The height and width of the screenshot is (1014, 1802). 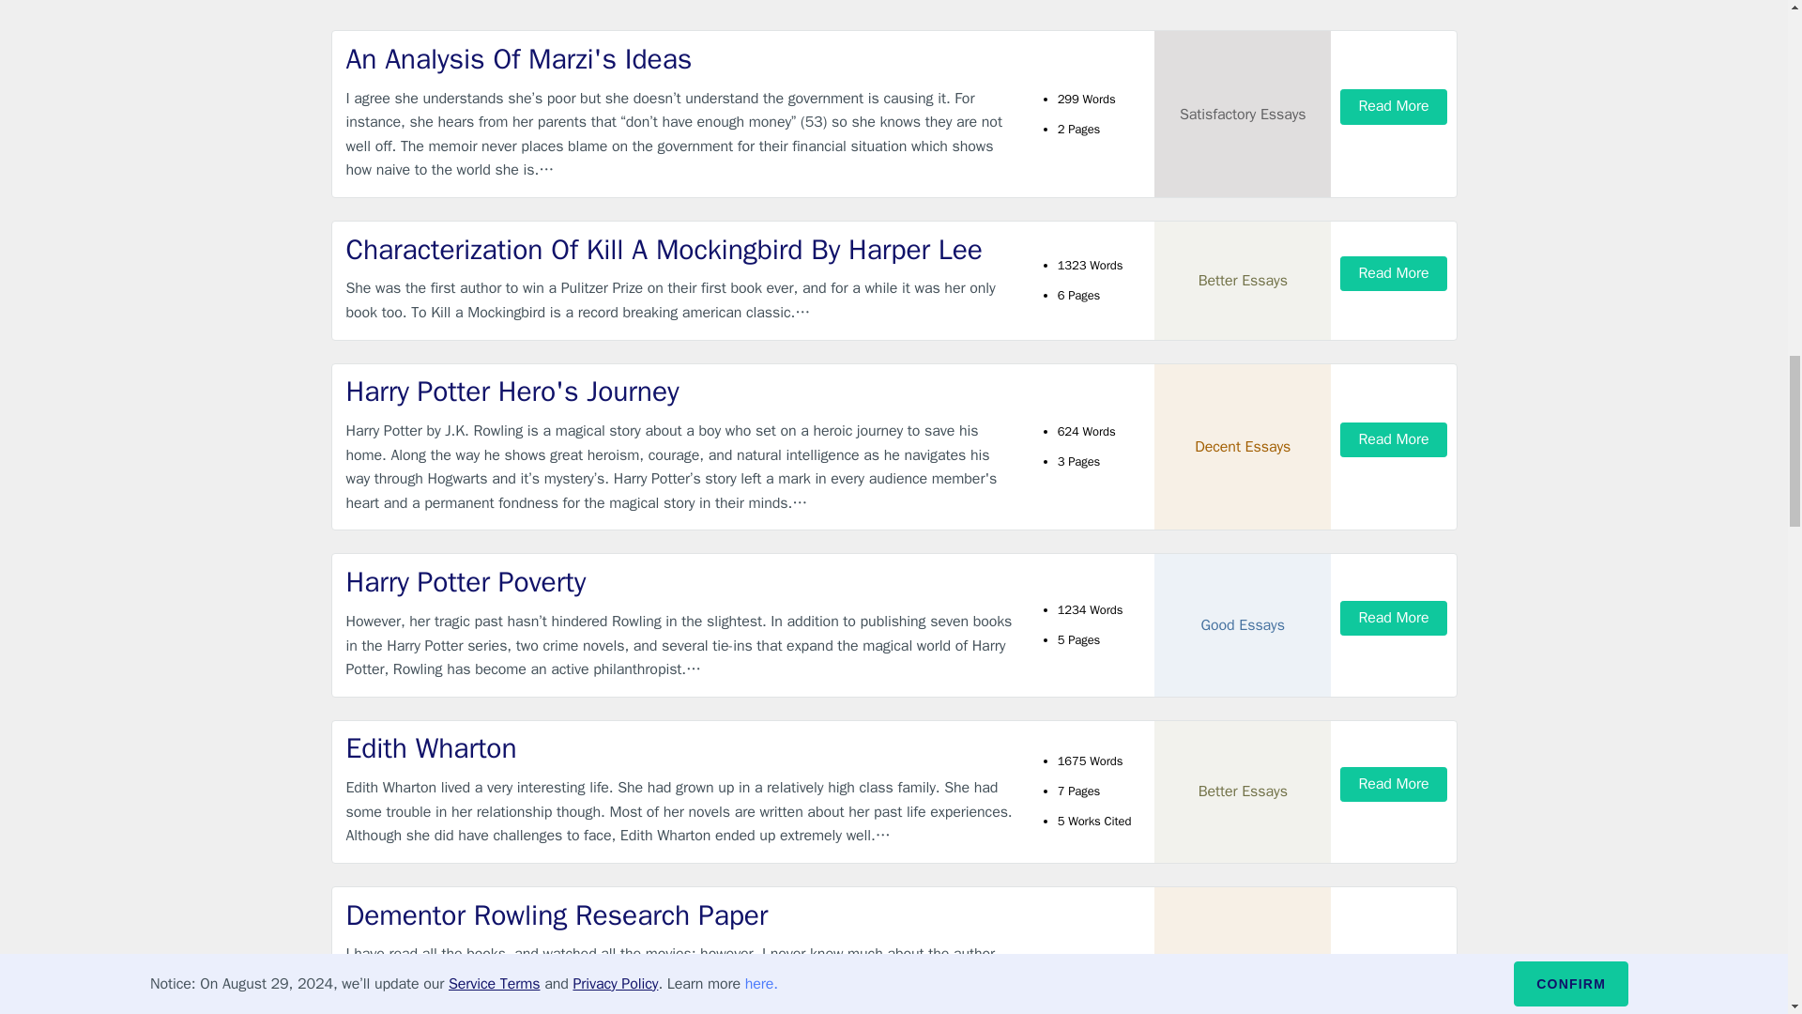 What do you see at coordinates (1393, 273) in the screenshot?
I see `Read More` at bounding box center [1393, 273].